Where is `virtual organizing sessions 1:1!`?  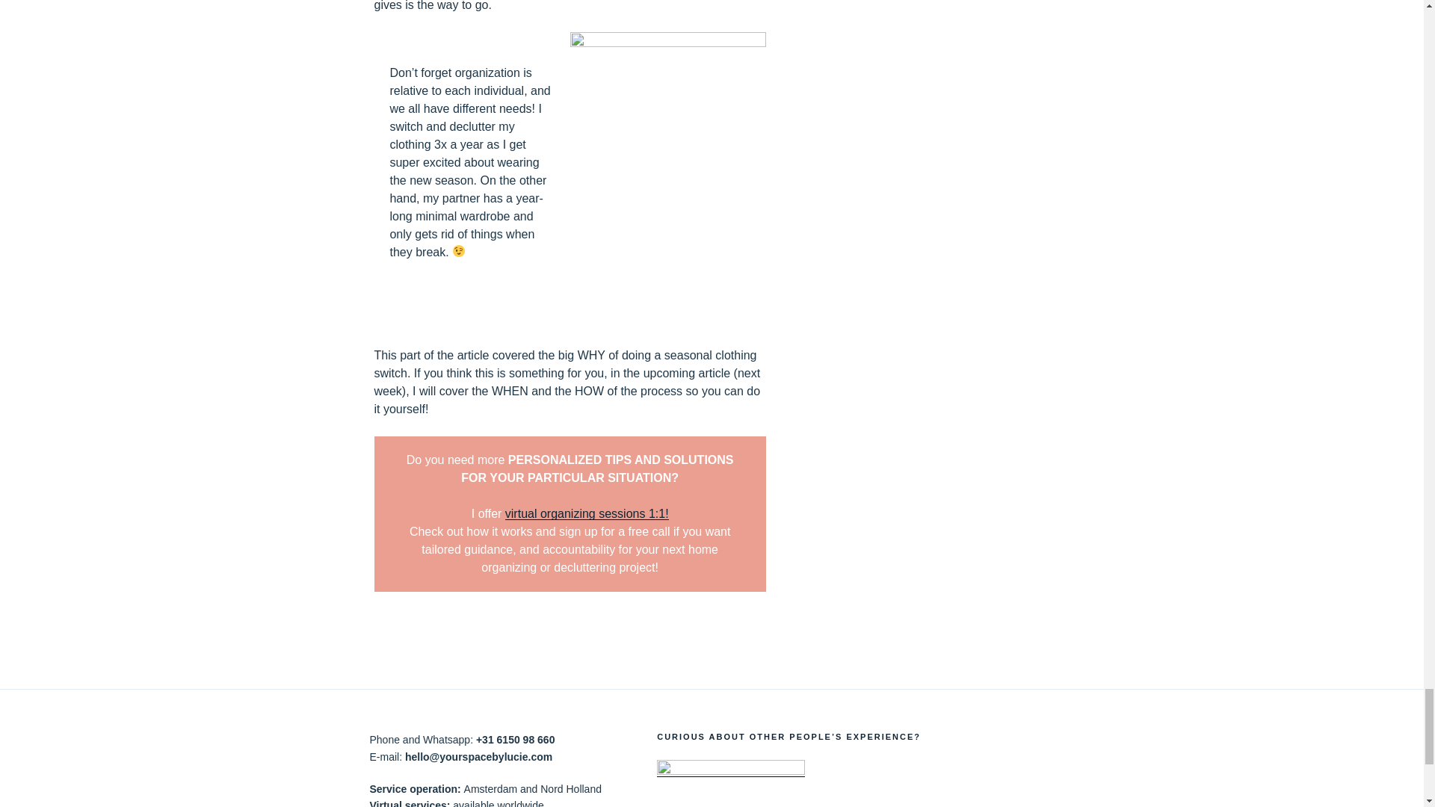
virtual organizing sessions 1:1! is located at coordinates (586, 513).